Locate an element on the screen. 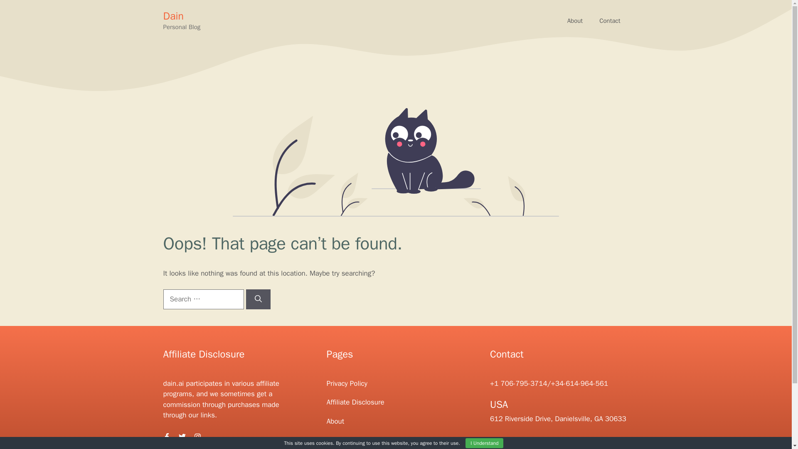  Dain is located at coordinates (173, 16).